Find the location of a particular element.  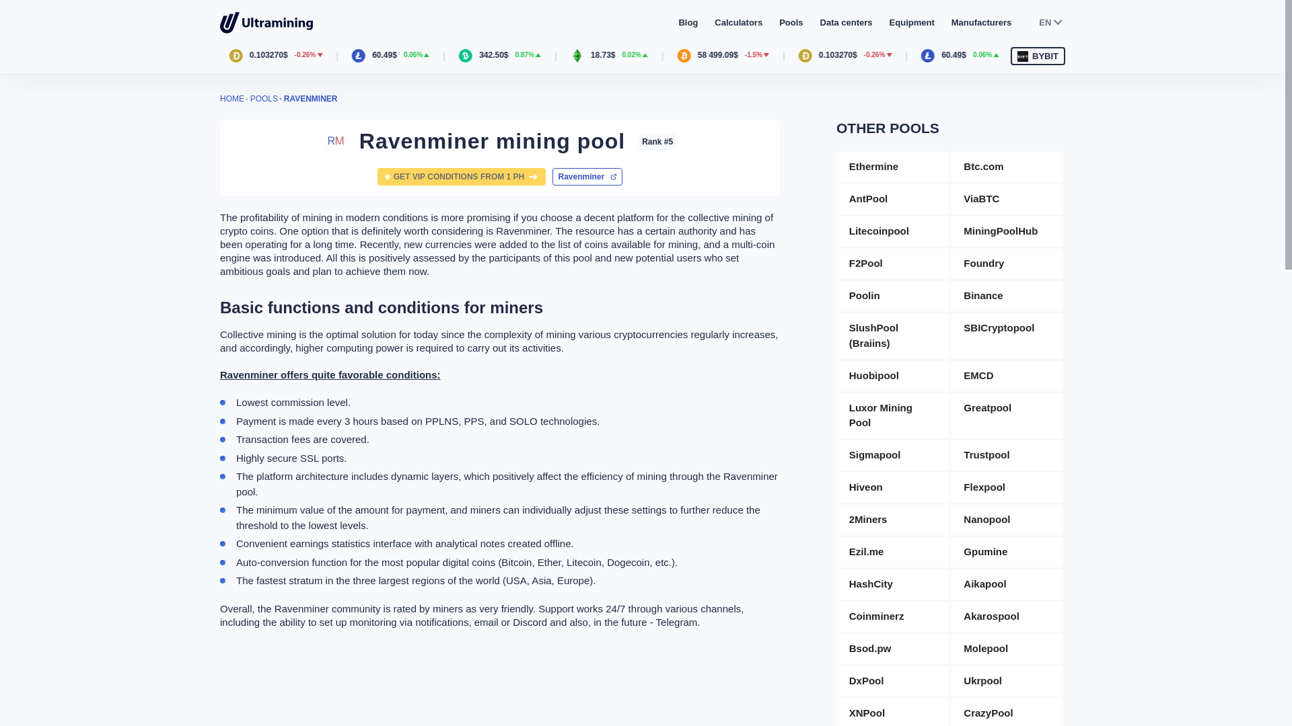

EN is located at coordinates (1050, 23).